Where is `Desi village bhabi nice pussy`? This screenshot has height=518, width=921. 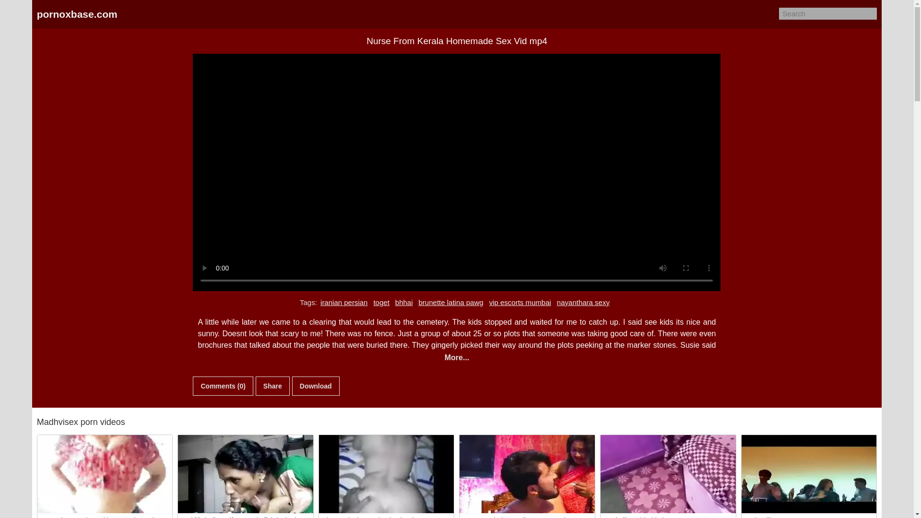 Desi village bhabi nice pussy is located at coordinates (668, 474).